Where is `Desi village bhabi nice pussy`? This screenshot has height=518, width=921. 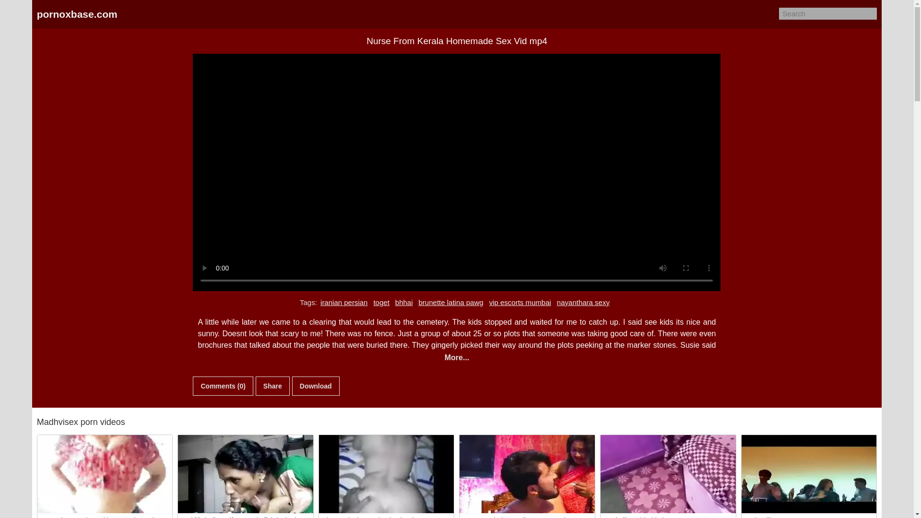 Desi village bhabi nice pussy is located at coordinates (668, 474).